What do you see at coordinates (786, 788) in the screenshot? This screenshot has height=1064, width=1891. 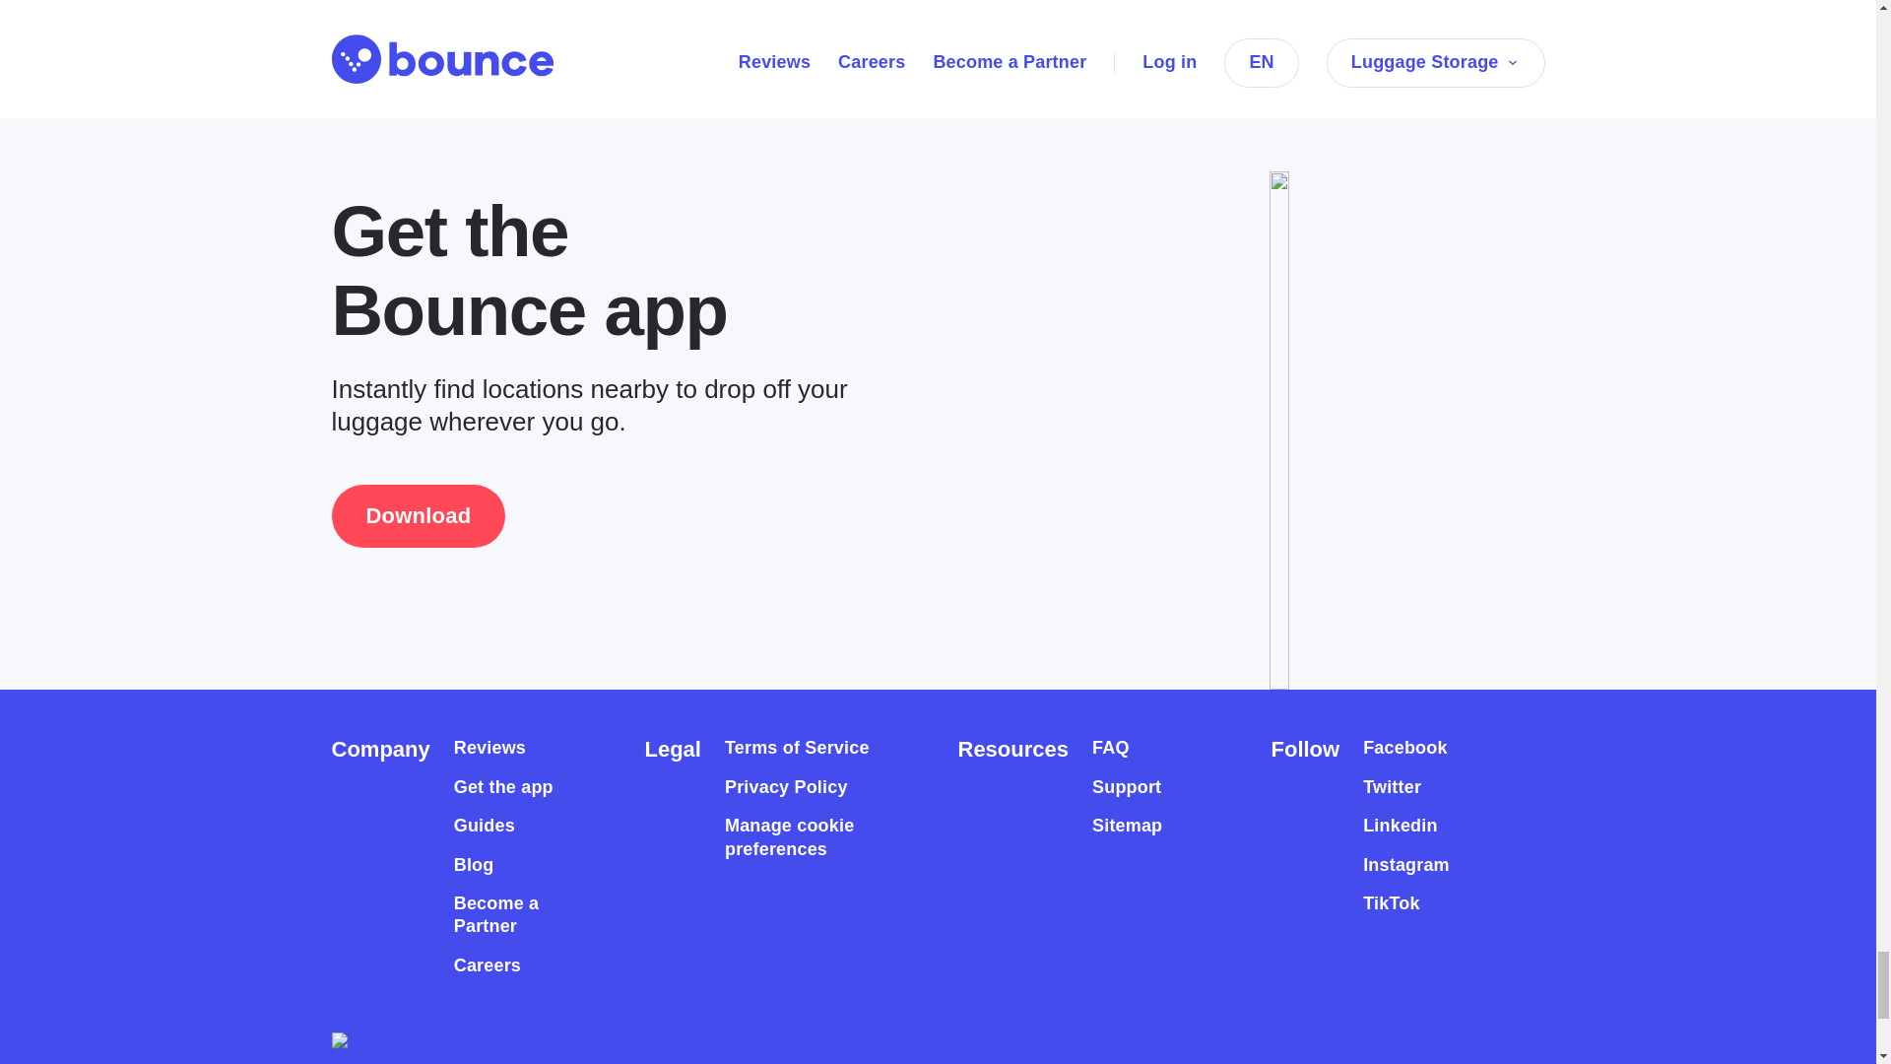 I see `Privacy Policy` at bounding box center [786, 788].